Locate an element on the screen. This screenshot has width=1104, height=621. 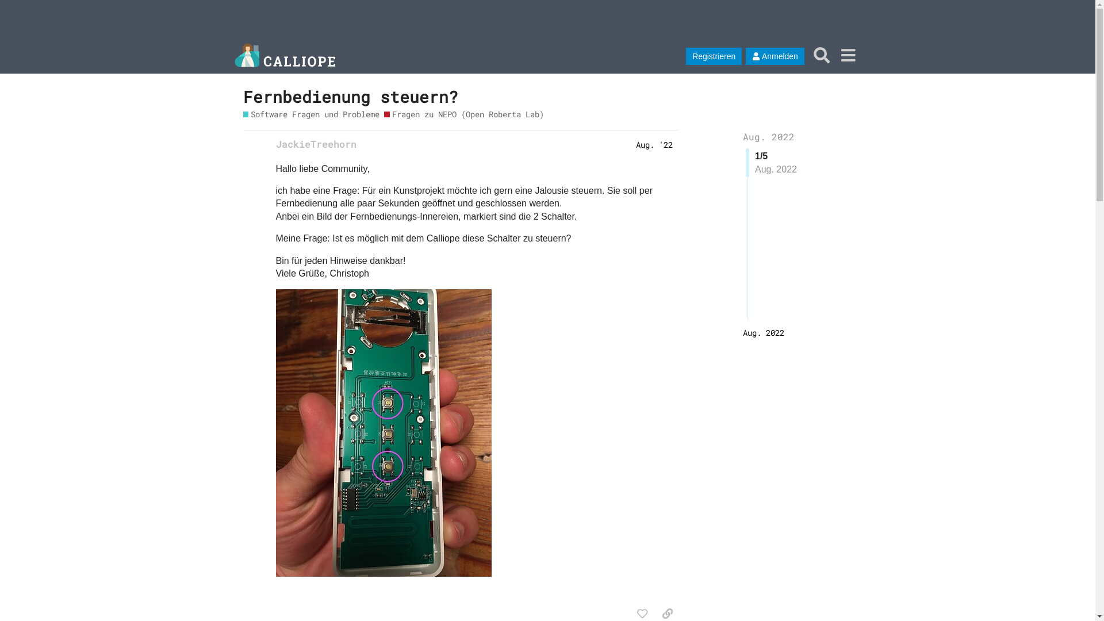
Registrieren is located at coordinates (714, 56).